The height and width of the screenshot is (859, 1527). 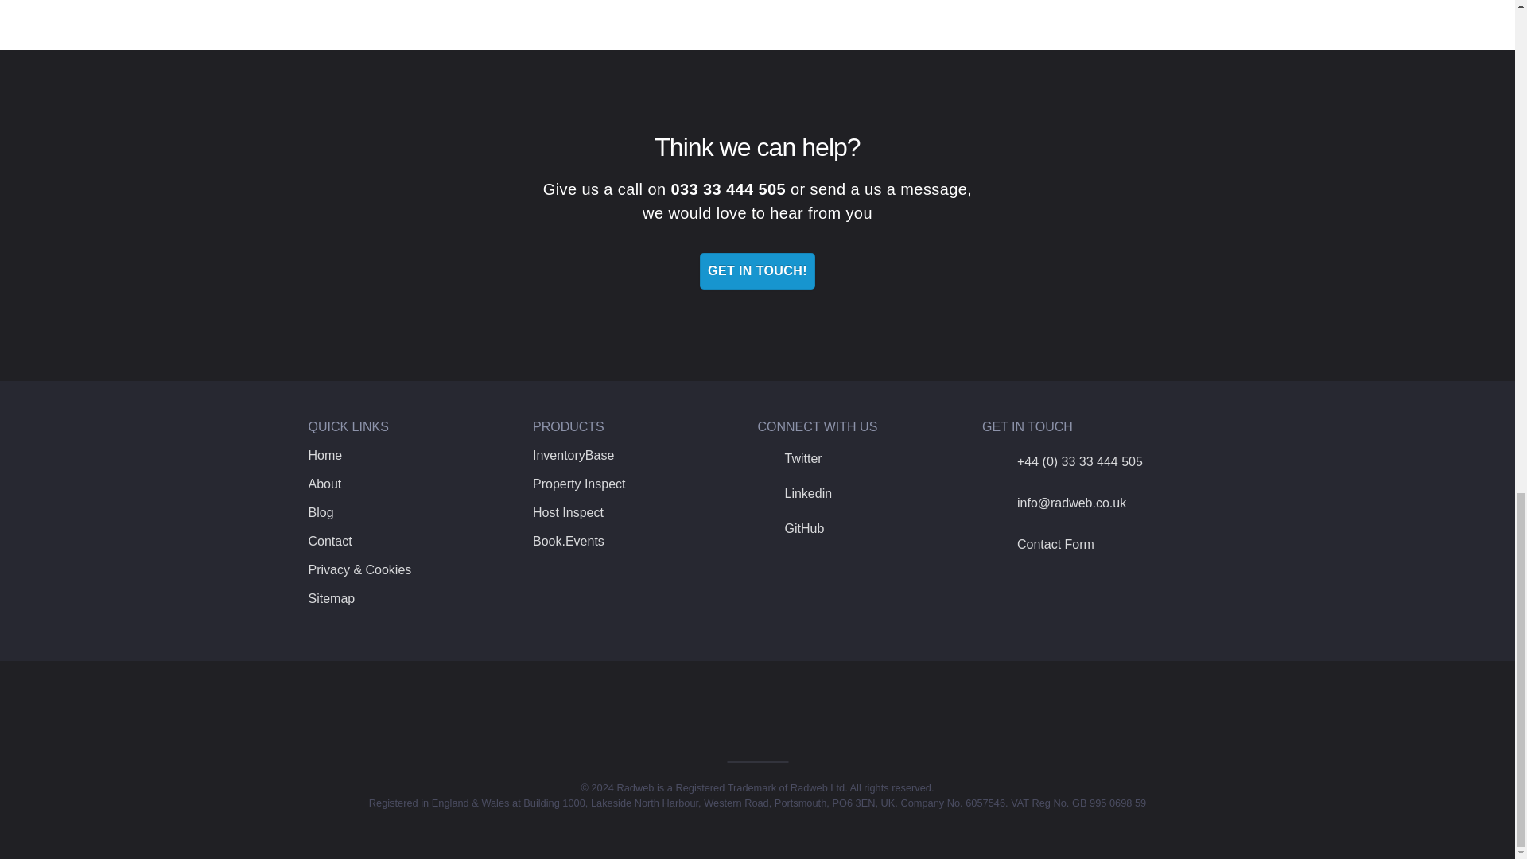 I want to click on Property Inspect, so click(x=579, y=484).